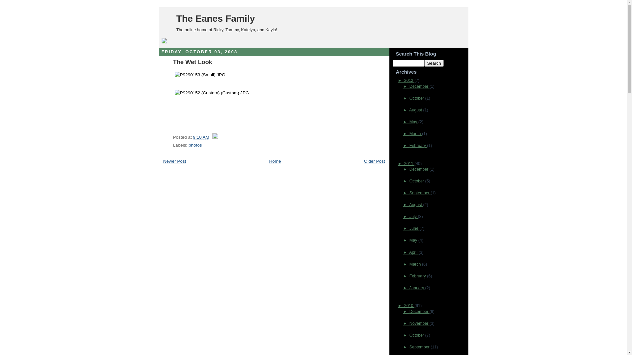 This screenshot has width=632, height=355. What do you see at coordinates (201, 137) in the screenshot?
I see `9:10 AM` at bounding box center [201, 137].